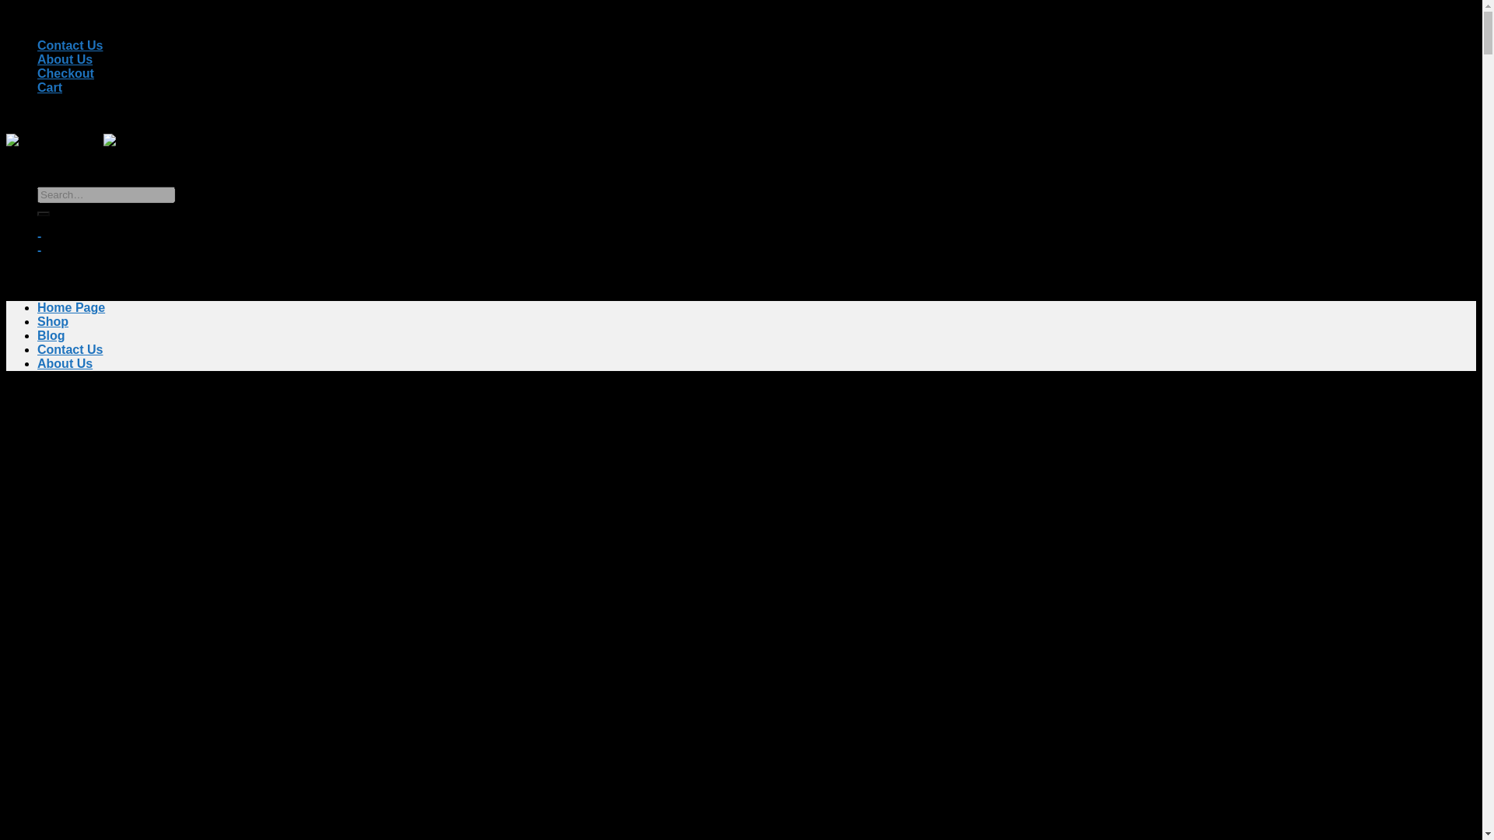 This screenshot has height=840, width=1494. I want to click on Contact Us, so click(70, 45).